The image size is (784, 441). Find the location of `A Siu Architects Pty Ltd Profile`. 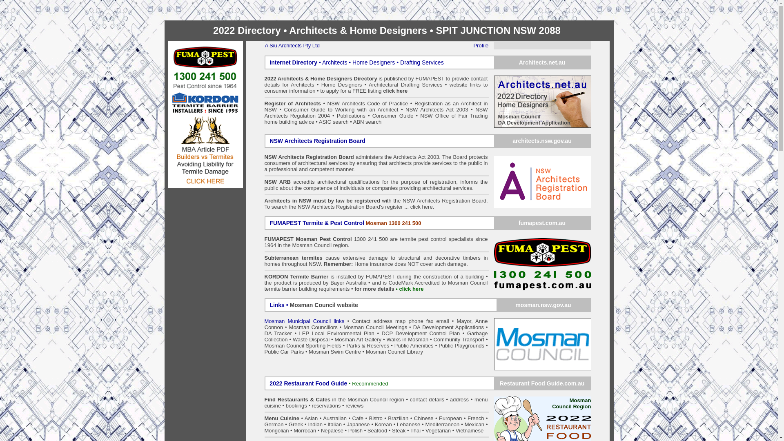

A Siu Architects Pty Ltd Profile is located at coordinates (379, 46).